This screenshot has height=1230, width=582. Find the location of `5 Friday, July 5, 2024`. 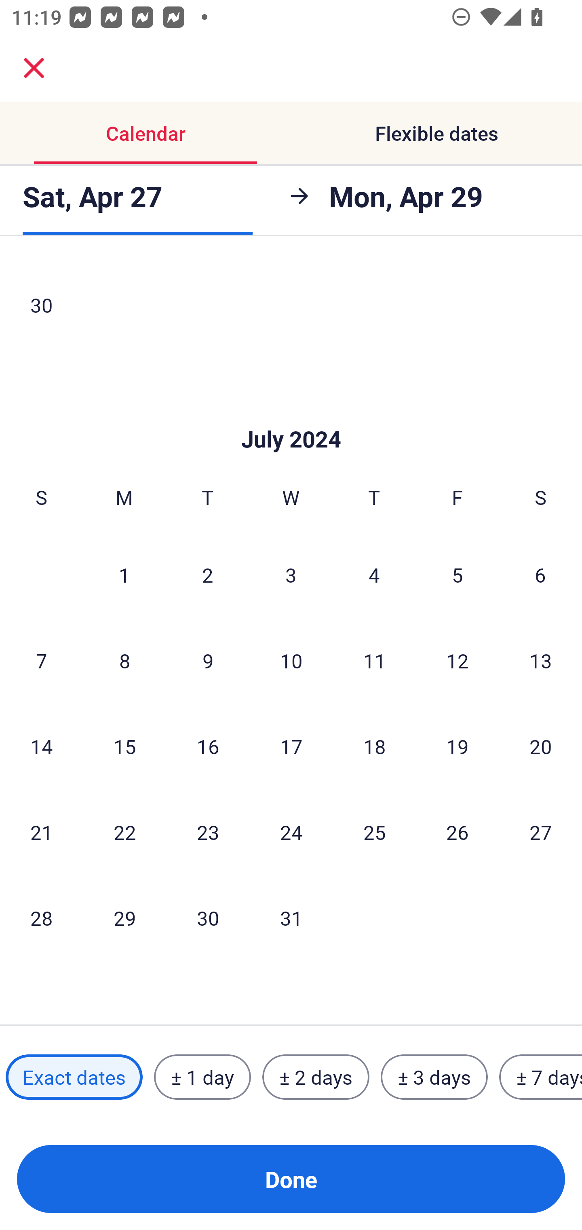

5 Friday, July 5, 2024 is located at coordinates (458, 575).